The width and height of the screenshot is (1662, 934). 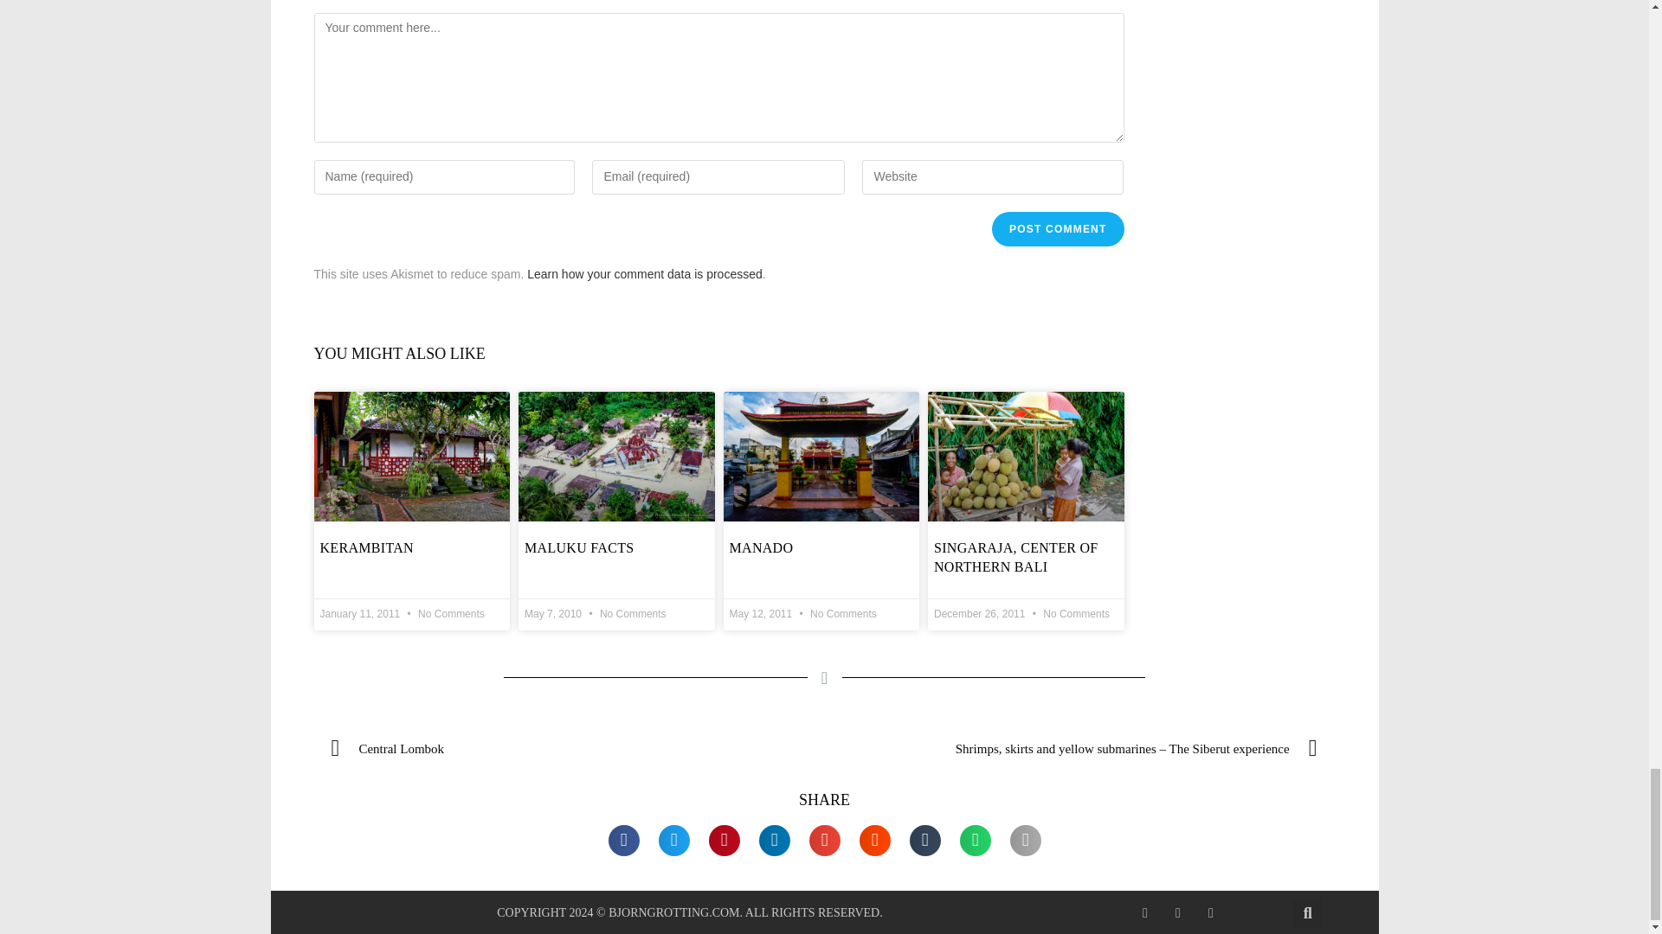 I want to click on Learn how your comment data is processed, so click(x=644, y=273).